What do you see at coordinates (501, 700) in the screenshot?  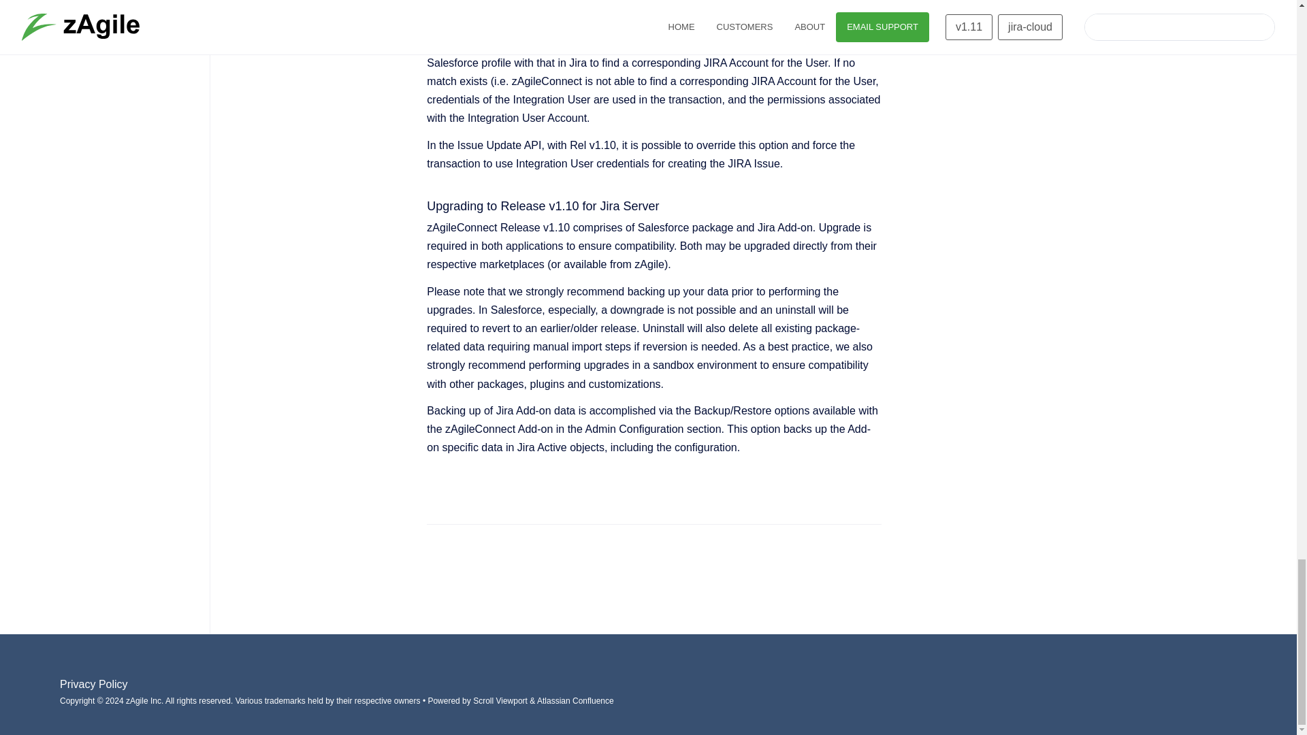 I see `Scroll Viewport` at bounding box center [501, 700].